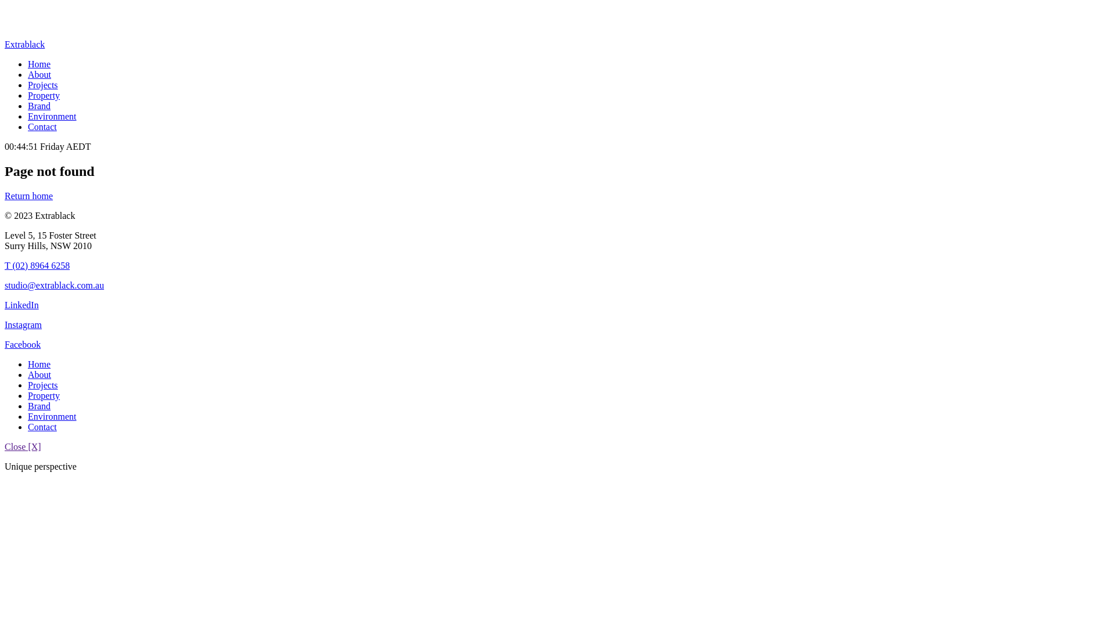 The height and width of the screenshot is (627, 1115). I want to click on Property, so click(44, 396).